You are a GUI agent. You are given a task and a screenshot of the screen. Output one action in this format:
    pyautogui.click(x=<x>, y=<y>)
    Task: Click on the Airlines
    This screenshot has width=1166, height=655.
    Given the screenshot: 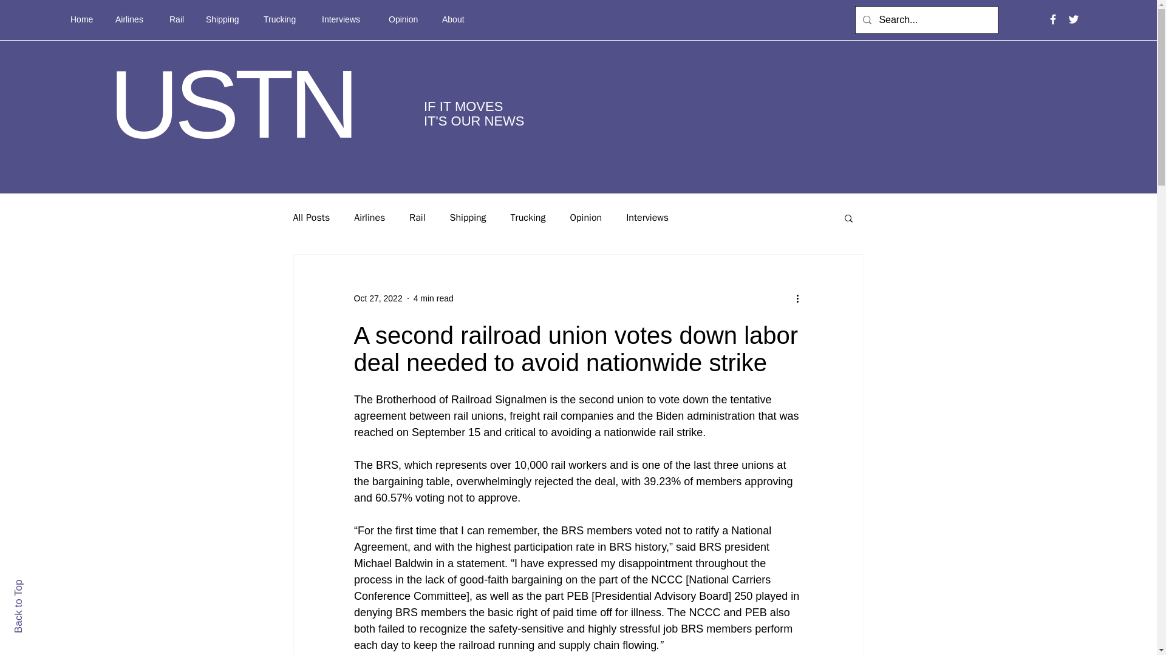 What is the action you would take?
    pyautogui.click(x=369, y=217)
    